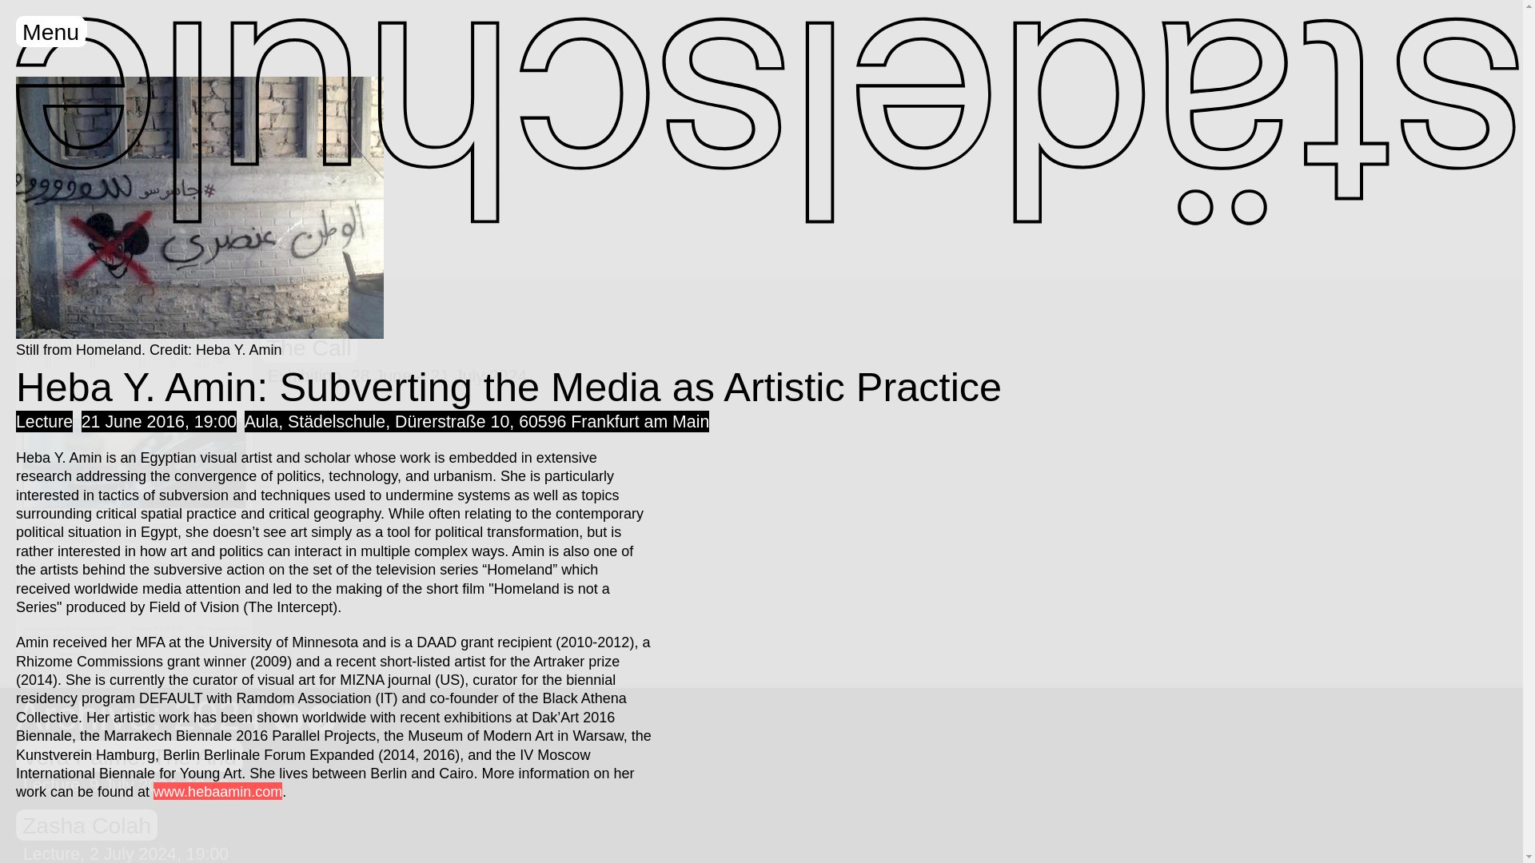 The image size is (1535, 863). Describe the element at coordinates (321, 719) in the screenshot. I see `Previous` at that location.